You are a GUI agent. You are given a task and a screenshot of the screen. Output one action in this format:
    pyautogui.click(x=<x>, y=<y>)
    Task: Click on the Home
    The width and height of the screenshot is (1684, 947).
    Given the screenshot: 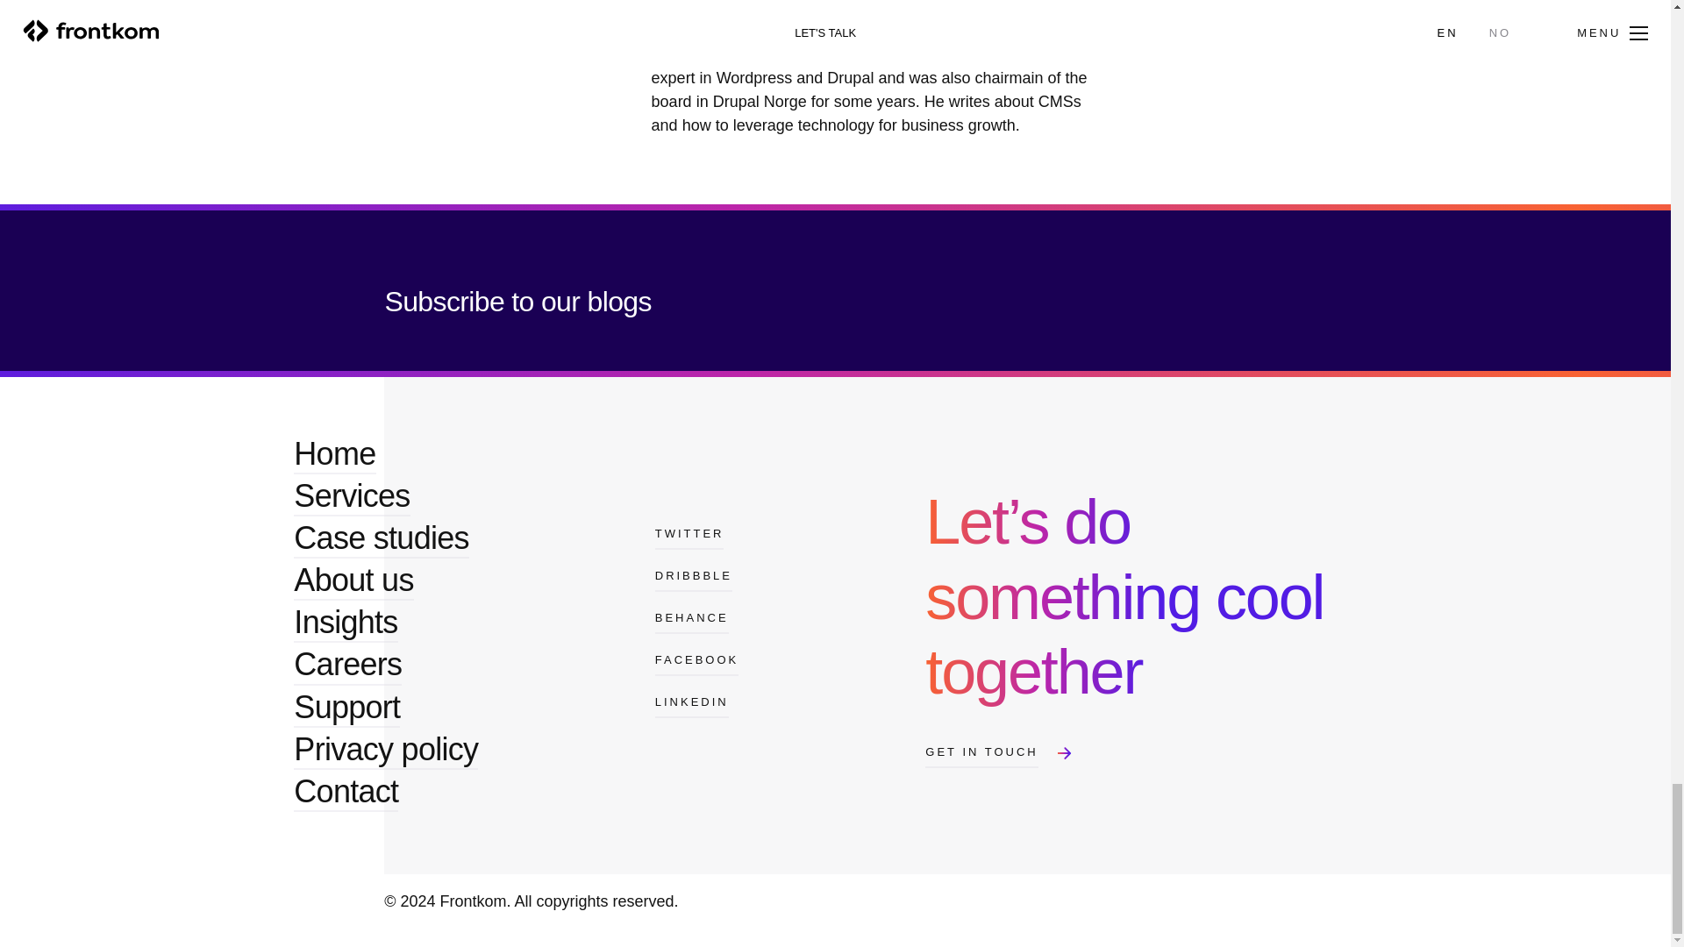 What is the action you would take?
    pyautogui.click(x=334, y=453)
    